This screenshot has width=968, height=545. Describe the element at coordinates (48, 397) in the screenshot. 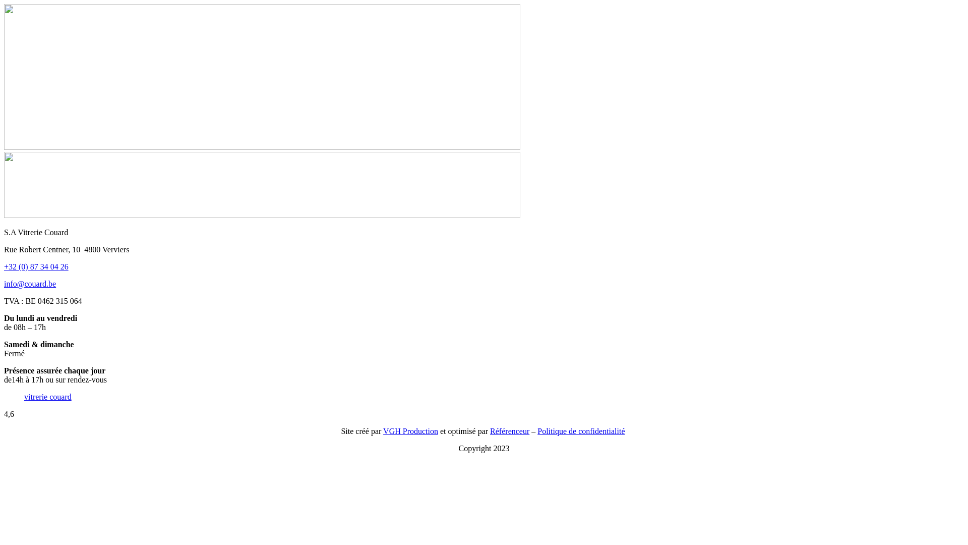

I see `vitrerie couard` at that location.